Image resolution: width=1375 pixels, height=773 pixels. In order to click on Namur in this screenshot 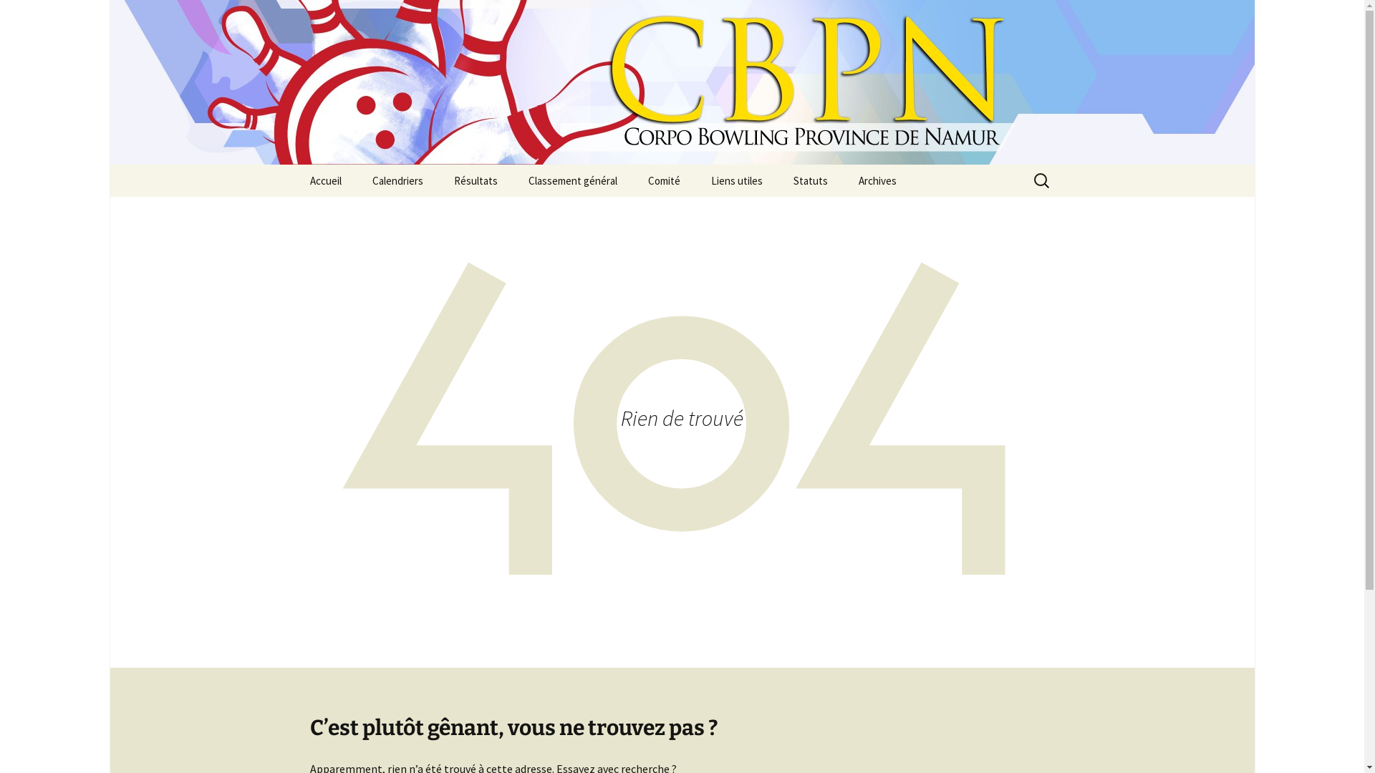, I will do `click(586, 213)`.